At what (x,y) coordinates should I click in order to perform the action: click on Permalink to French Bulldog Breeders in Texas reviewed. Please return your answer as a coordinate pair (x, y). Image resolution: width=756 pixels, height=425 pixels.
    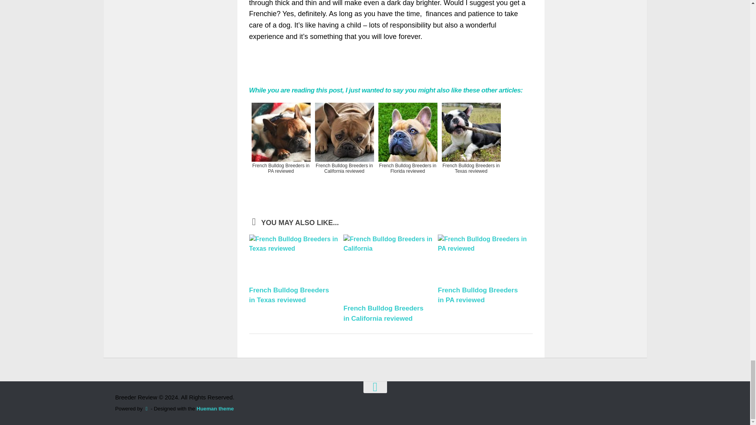
    Looking at the image, I should click on (289, 295).